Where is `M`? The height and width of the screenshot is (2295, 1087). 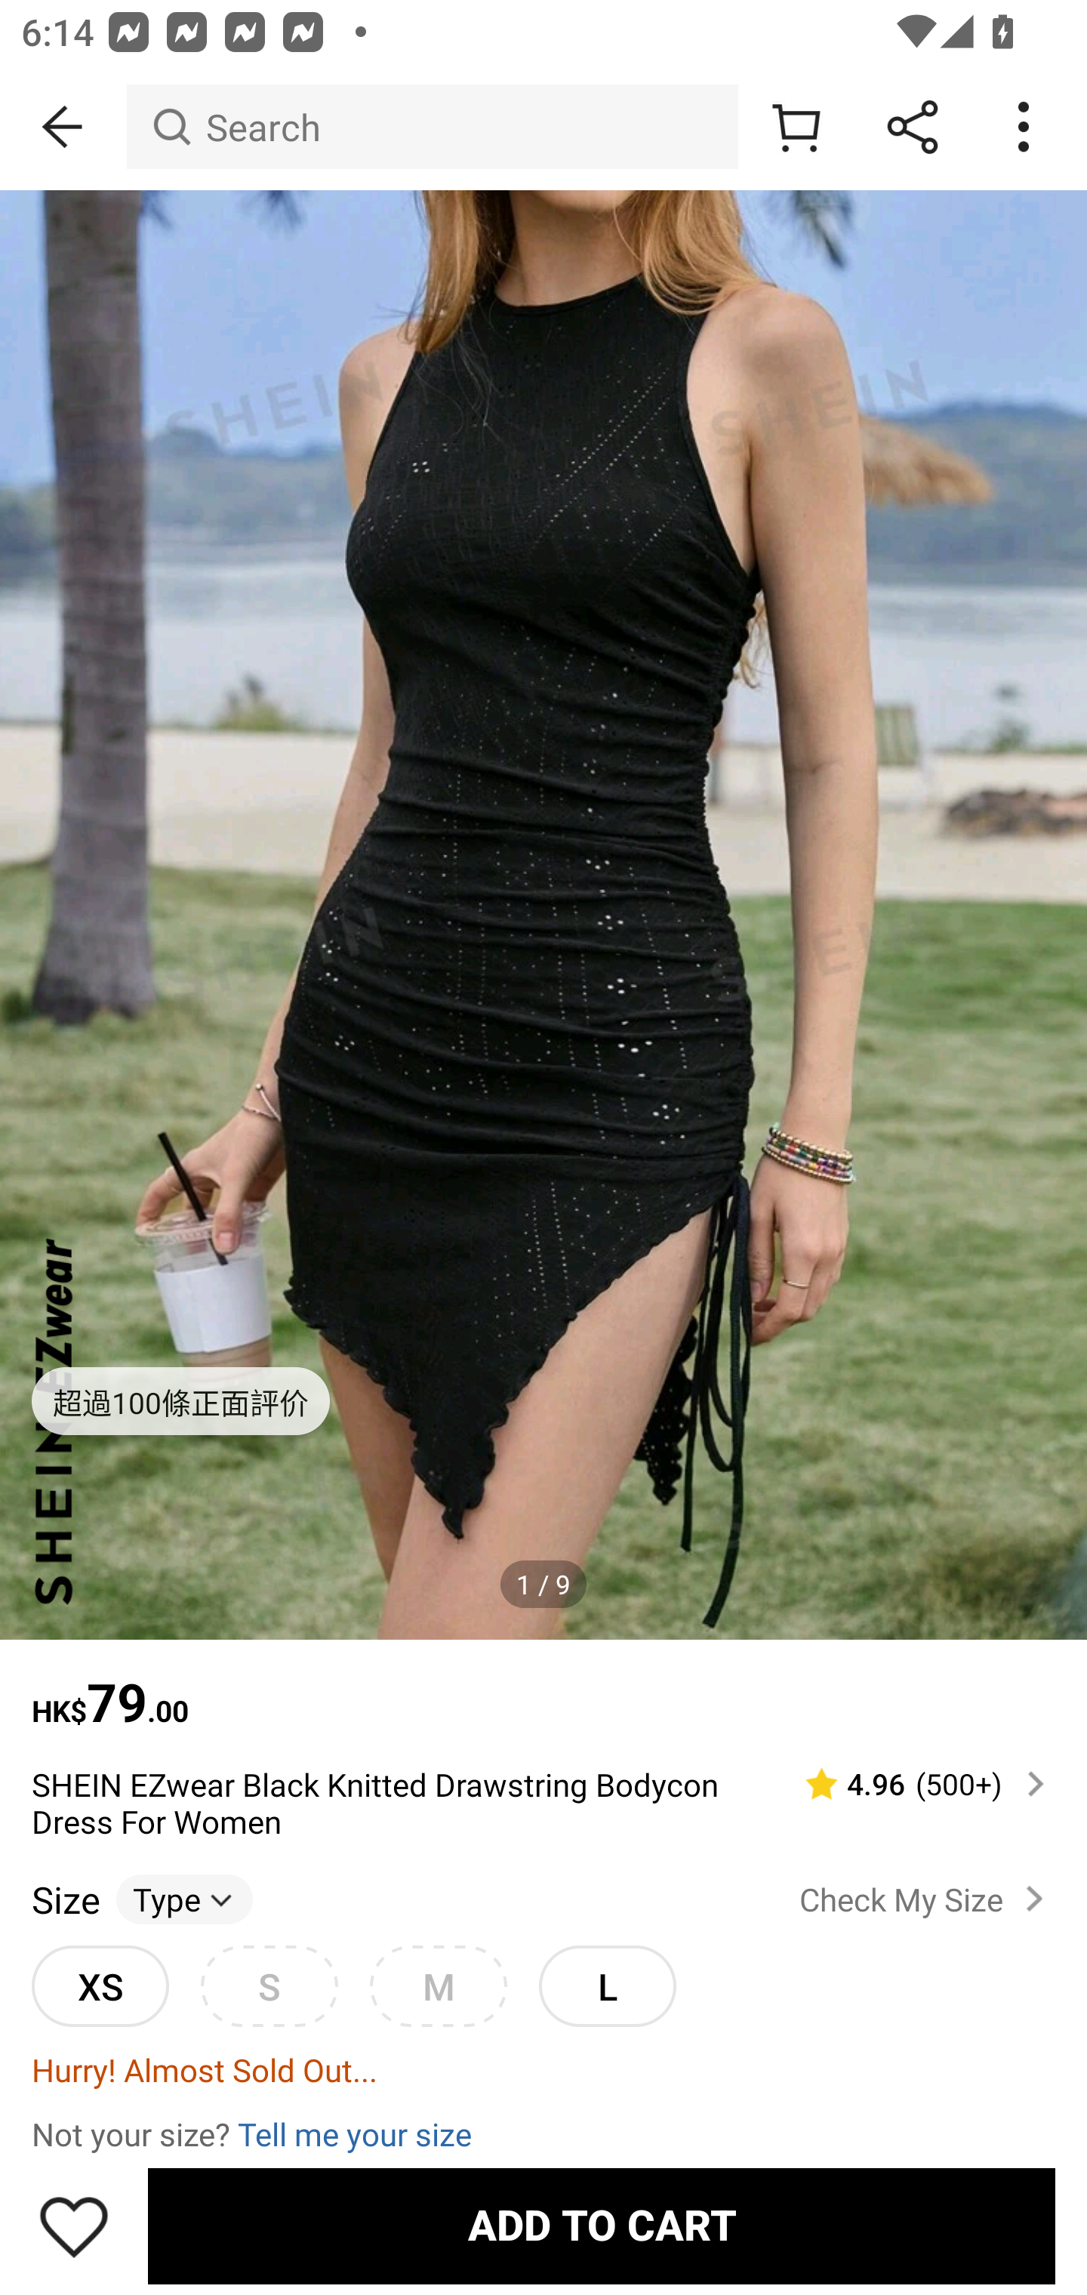
M is located at coordinates (438, 1985).